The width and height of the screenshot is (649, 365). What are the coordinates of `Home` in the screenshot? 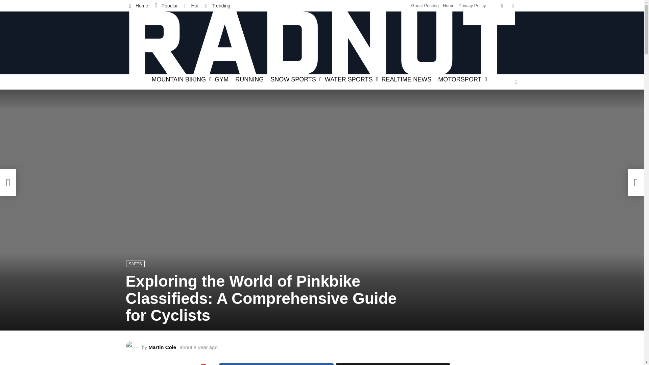 It's located at (449, 6).